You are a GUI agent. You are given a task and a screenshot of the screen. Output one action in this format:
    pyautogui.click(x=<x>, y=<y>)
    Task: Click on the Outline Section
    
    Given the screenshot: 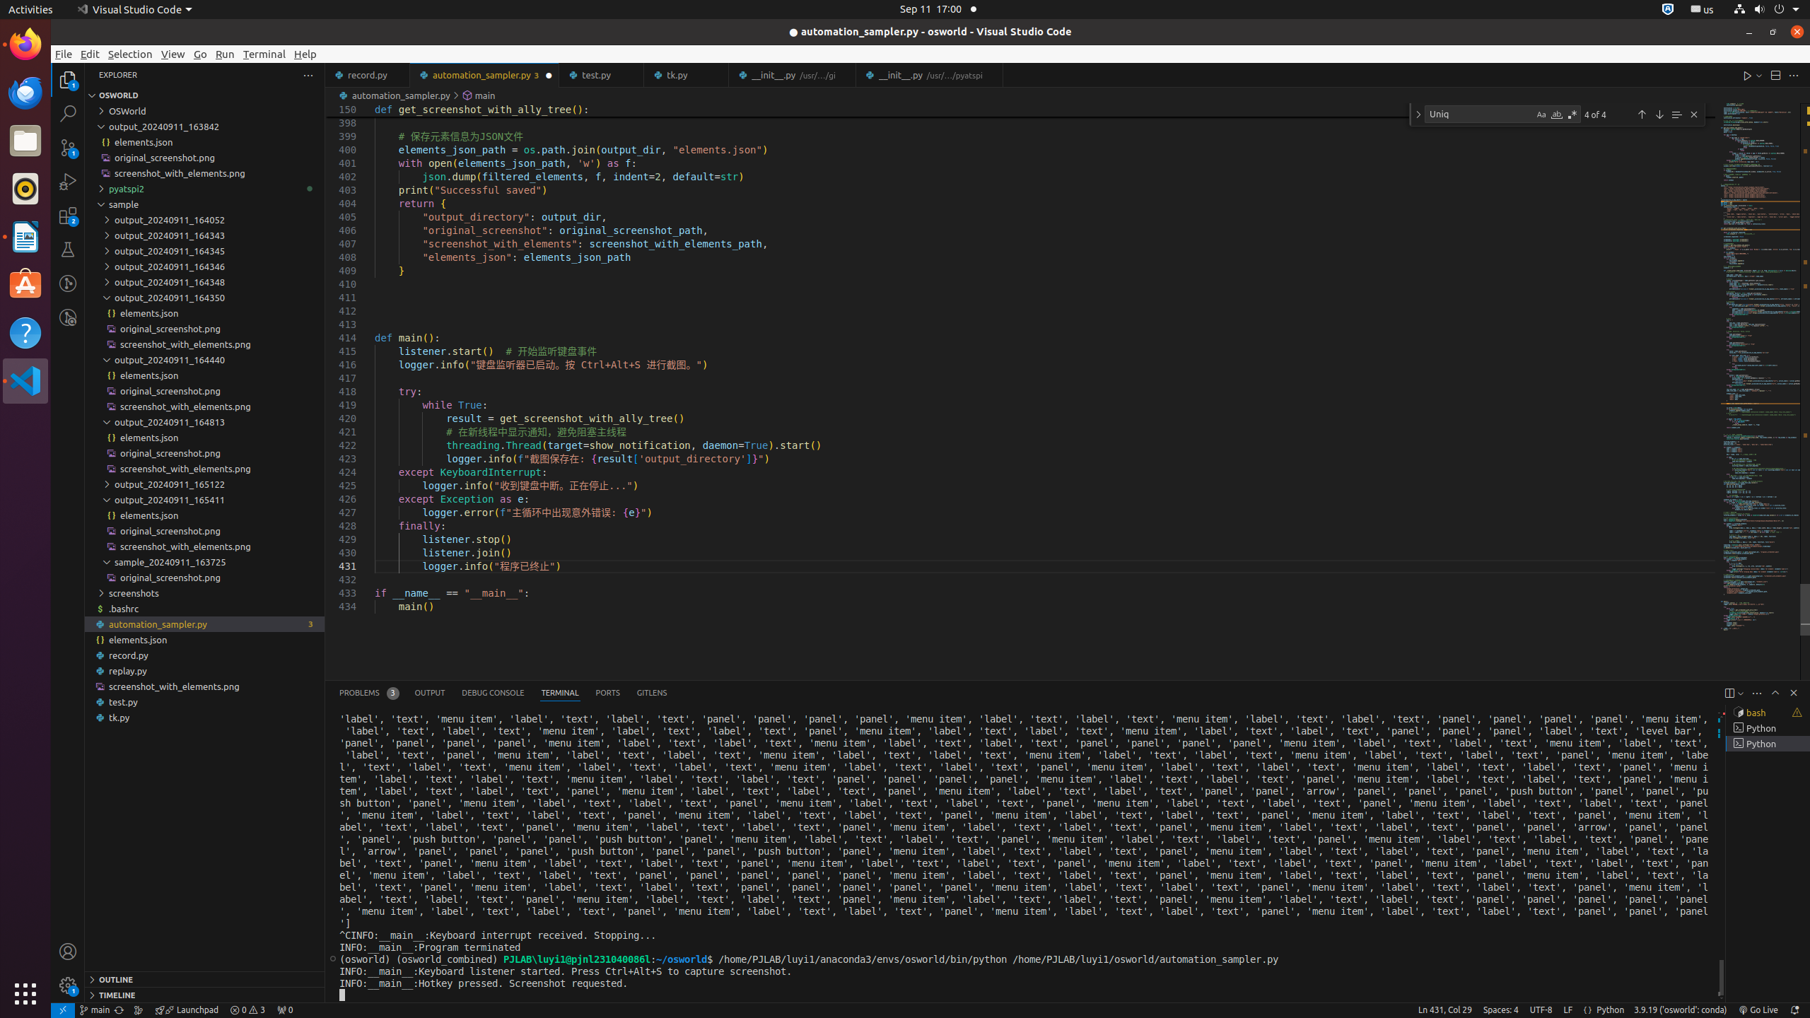 What is the action you would take?
    pyautogui.click(x=205, y=979)
    